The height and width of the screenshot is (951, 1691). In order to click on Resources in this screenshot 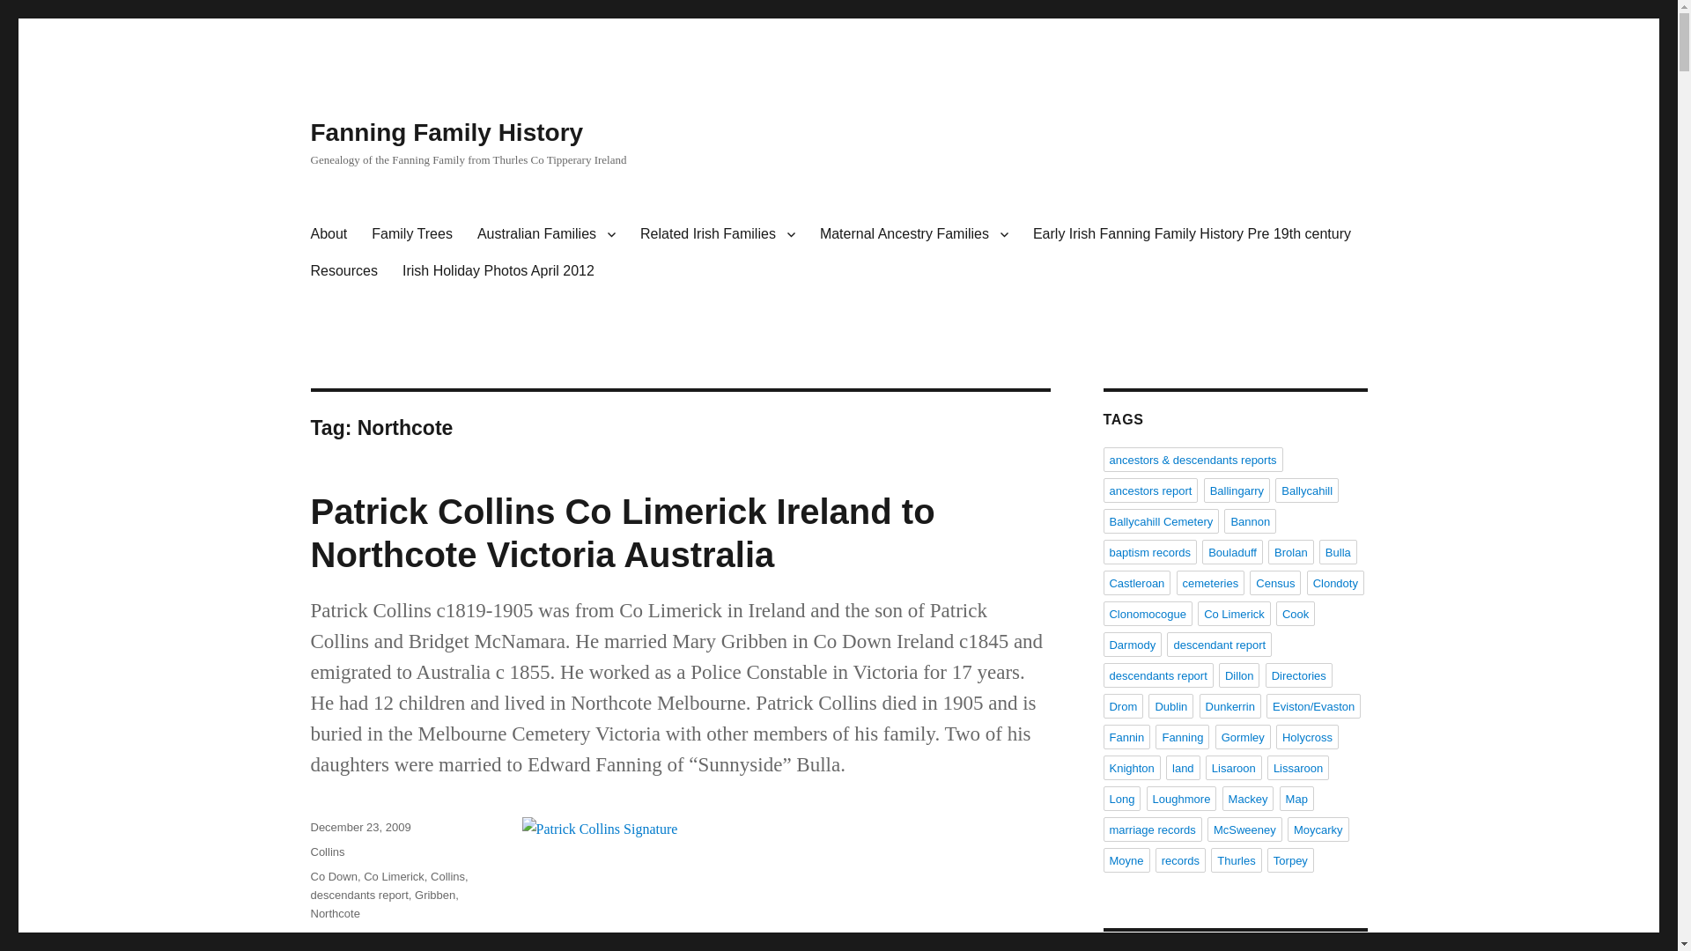, I will do `click(343, 271)`.